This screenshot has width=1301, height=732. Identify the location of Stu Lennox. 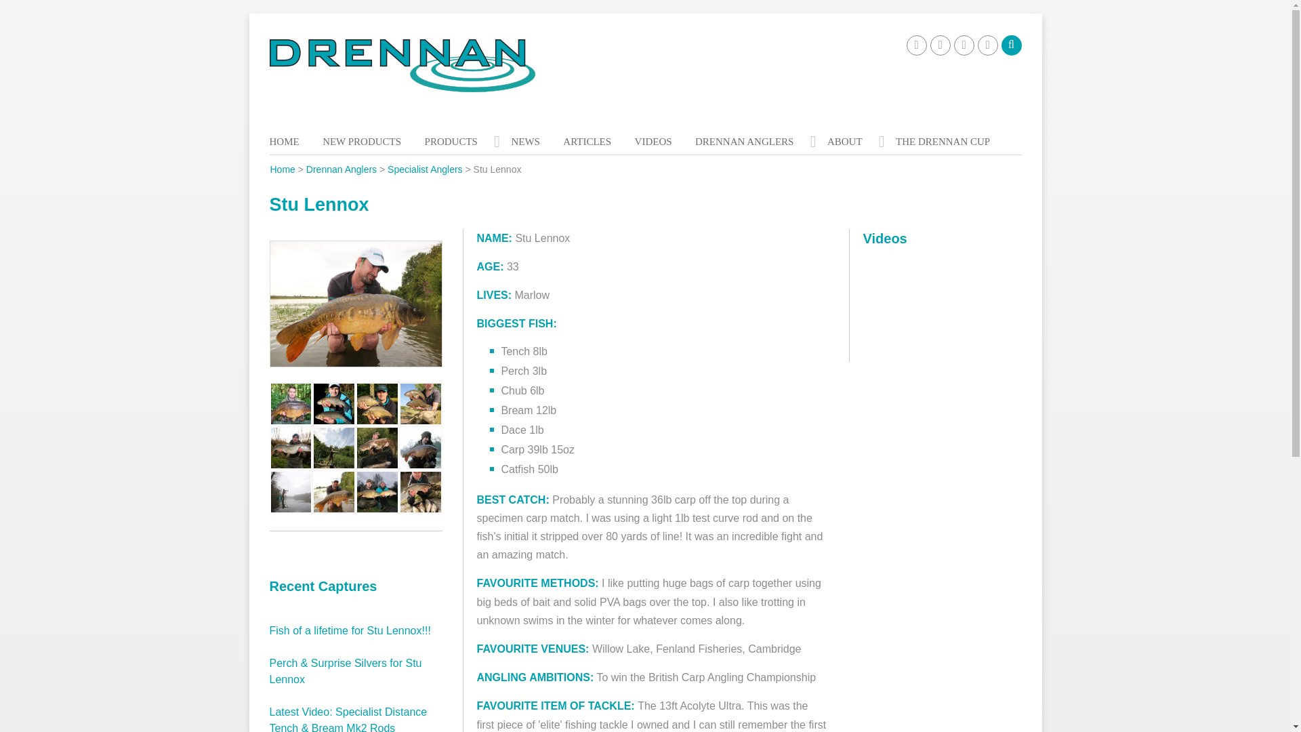
(291, 403).